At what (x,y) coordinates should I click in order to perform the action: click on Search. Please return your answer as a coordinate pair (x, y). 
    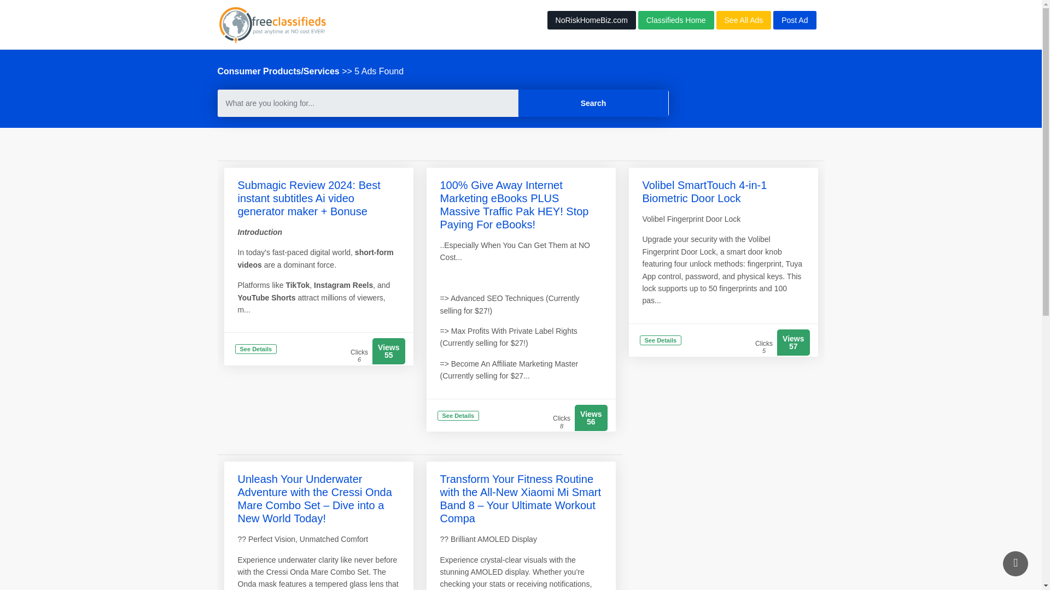
    Looking at the image, I should click on (594, 103).